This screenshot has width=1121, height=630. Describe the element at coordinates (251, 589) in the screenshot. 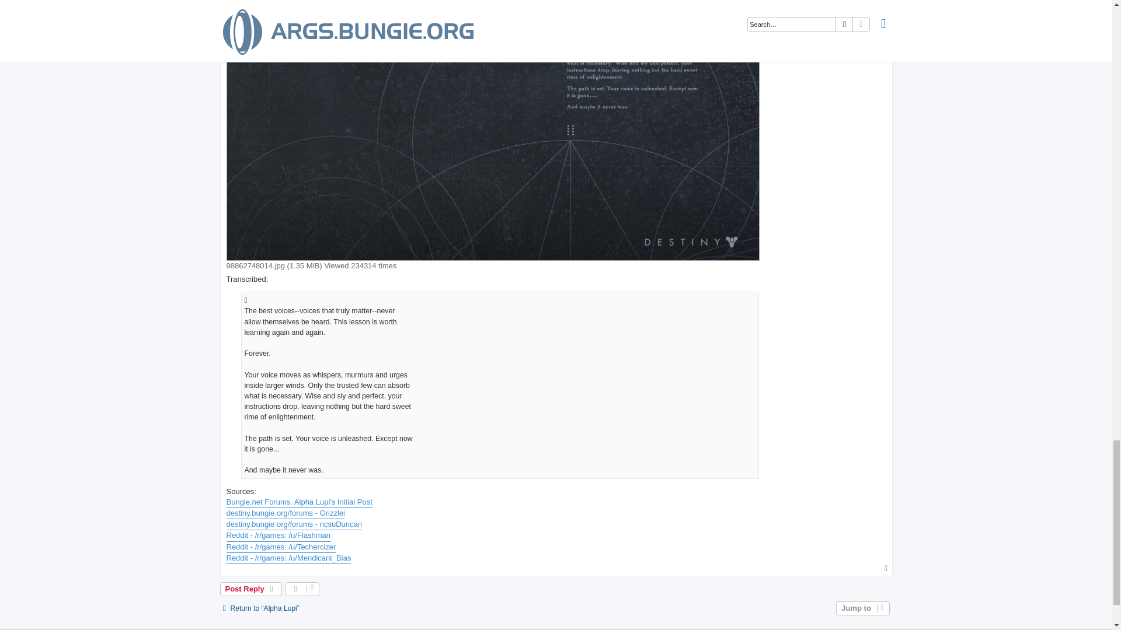

I see `Post a reply` at that location.